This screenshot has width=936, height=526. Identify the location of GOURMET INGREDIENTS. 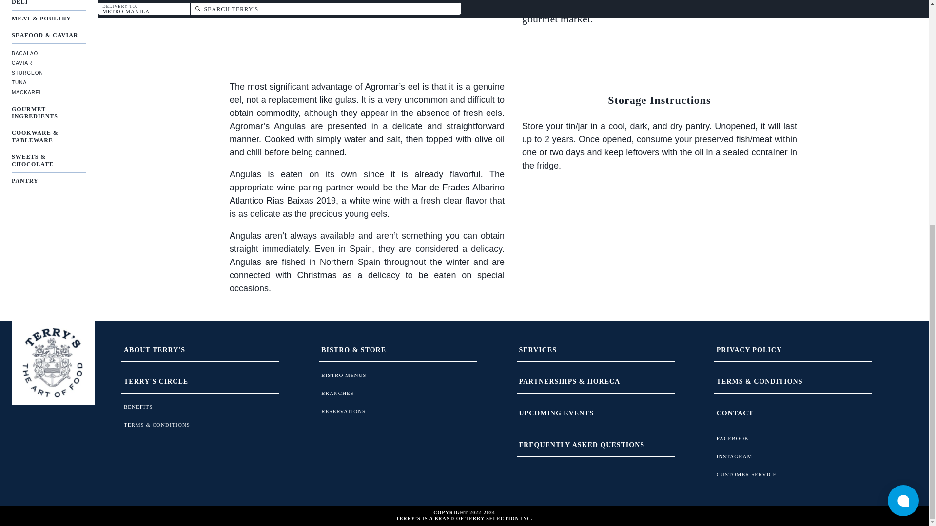
(49, 113).